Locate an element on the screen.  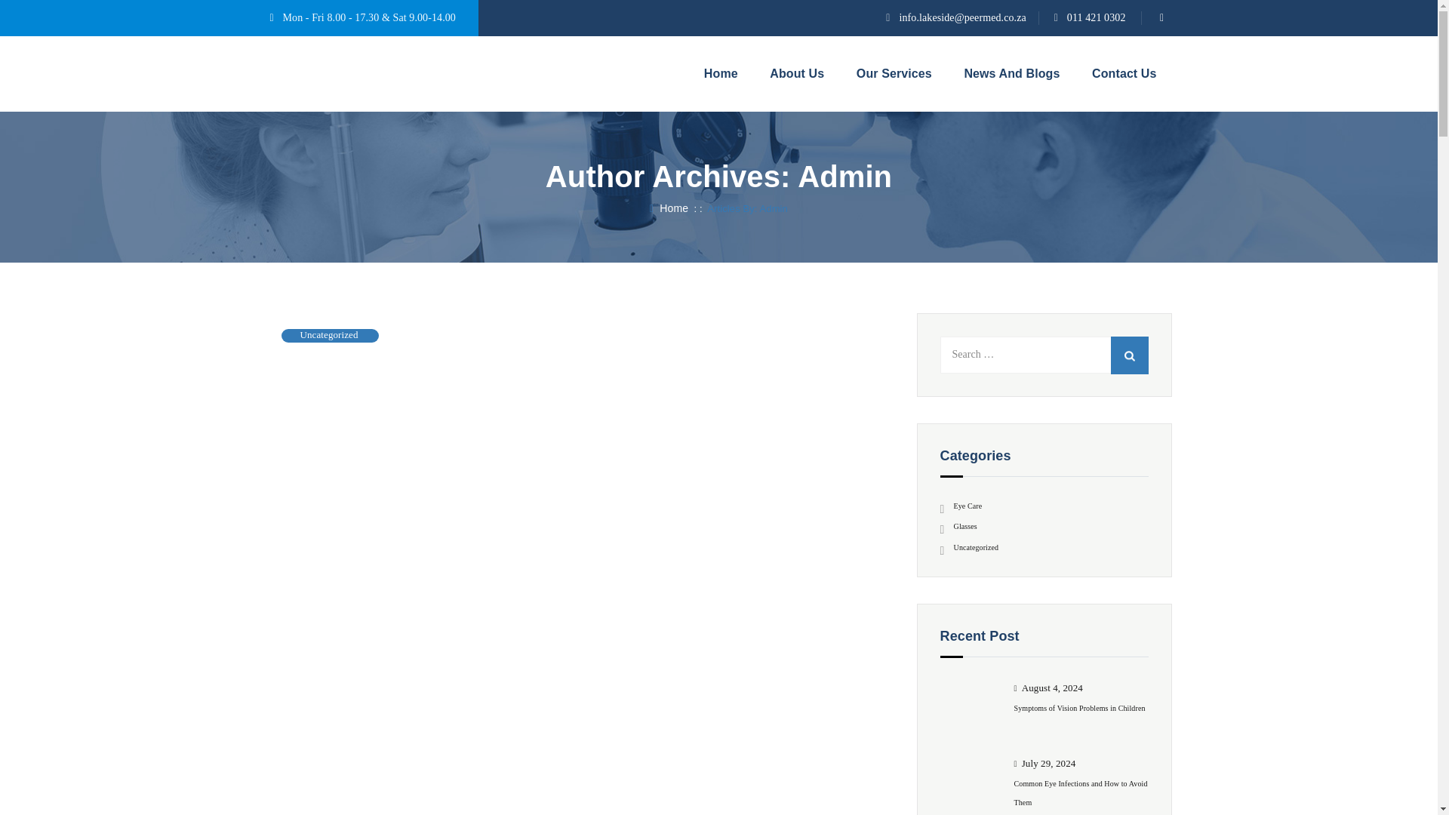
News And Blogs is located at coordinates (1011, 73).